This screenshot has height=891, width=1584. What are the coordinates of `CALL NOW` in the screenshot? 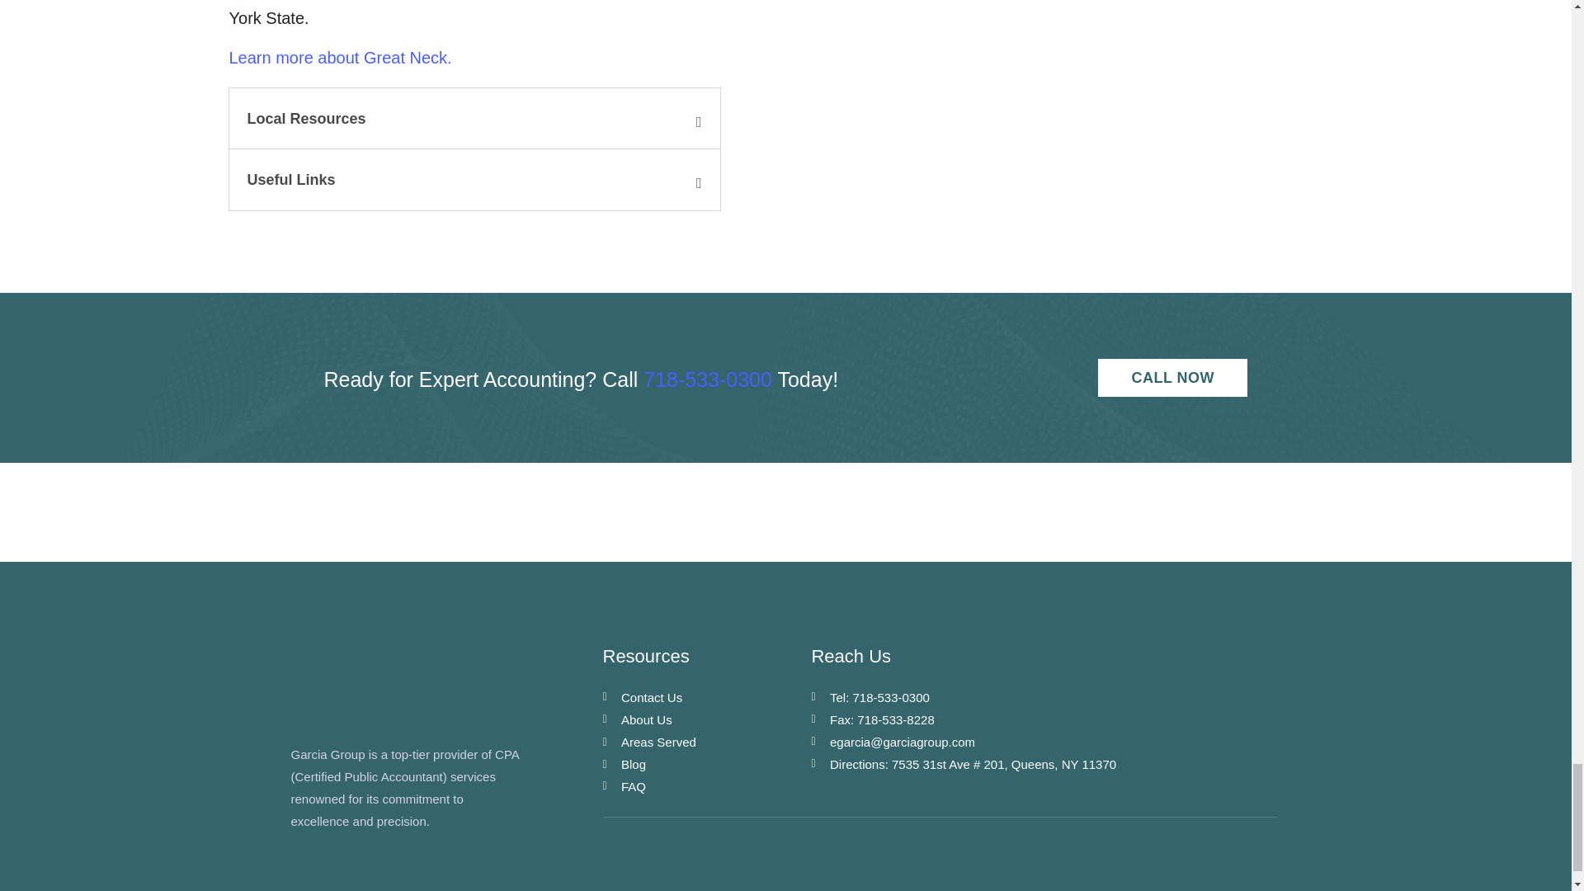 It's located at (1172, 378).